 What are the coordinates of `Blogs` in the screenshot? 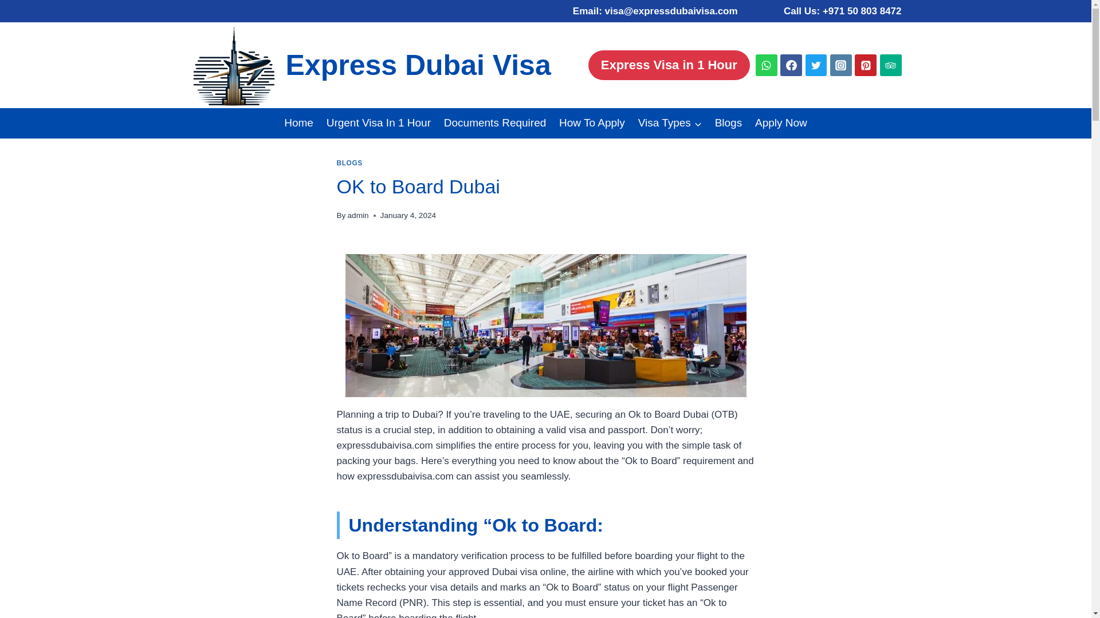 It's located at (728, 123).